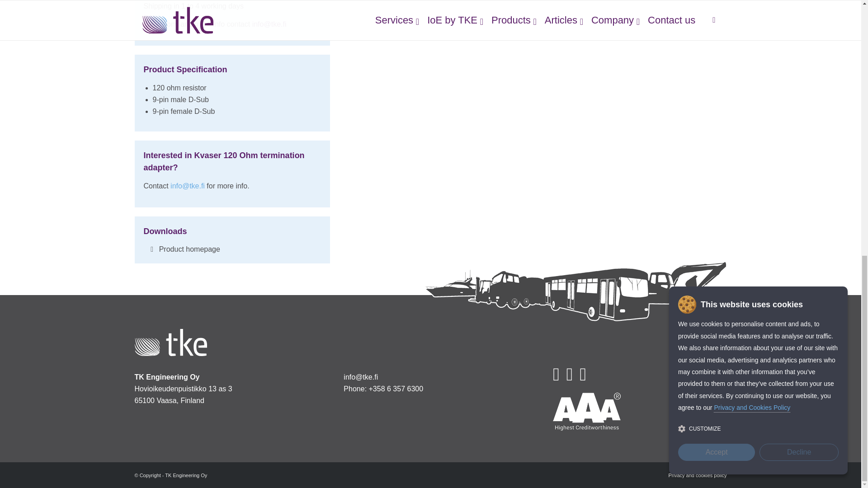 The width and height of the screenshot is (868, 488). What do you see at coordinates (587, 411) in the screenshot?
I see `Highest creditworthiness` at bounding box center [587, 411].